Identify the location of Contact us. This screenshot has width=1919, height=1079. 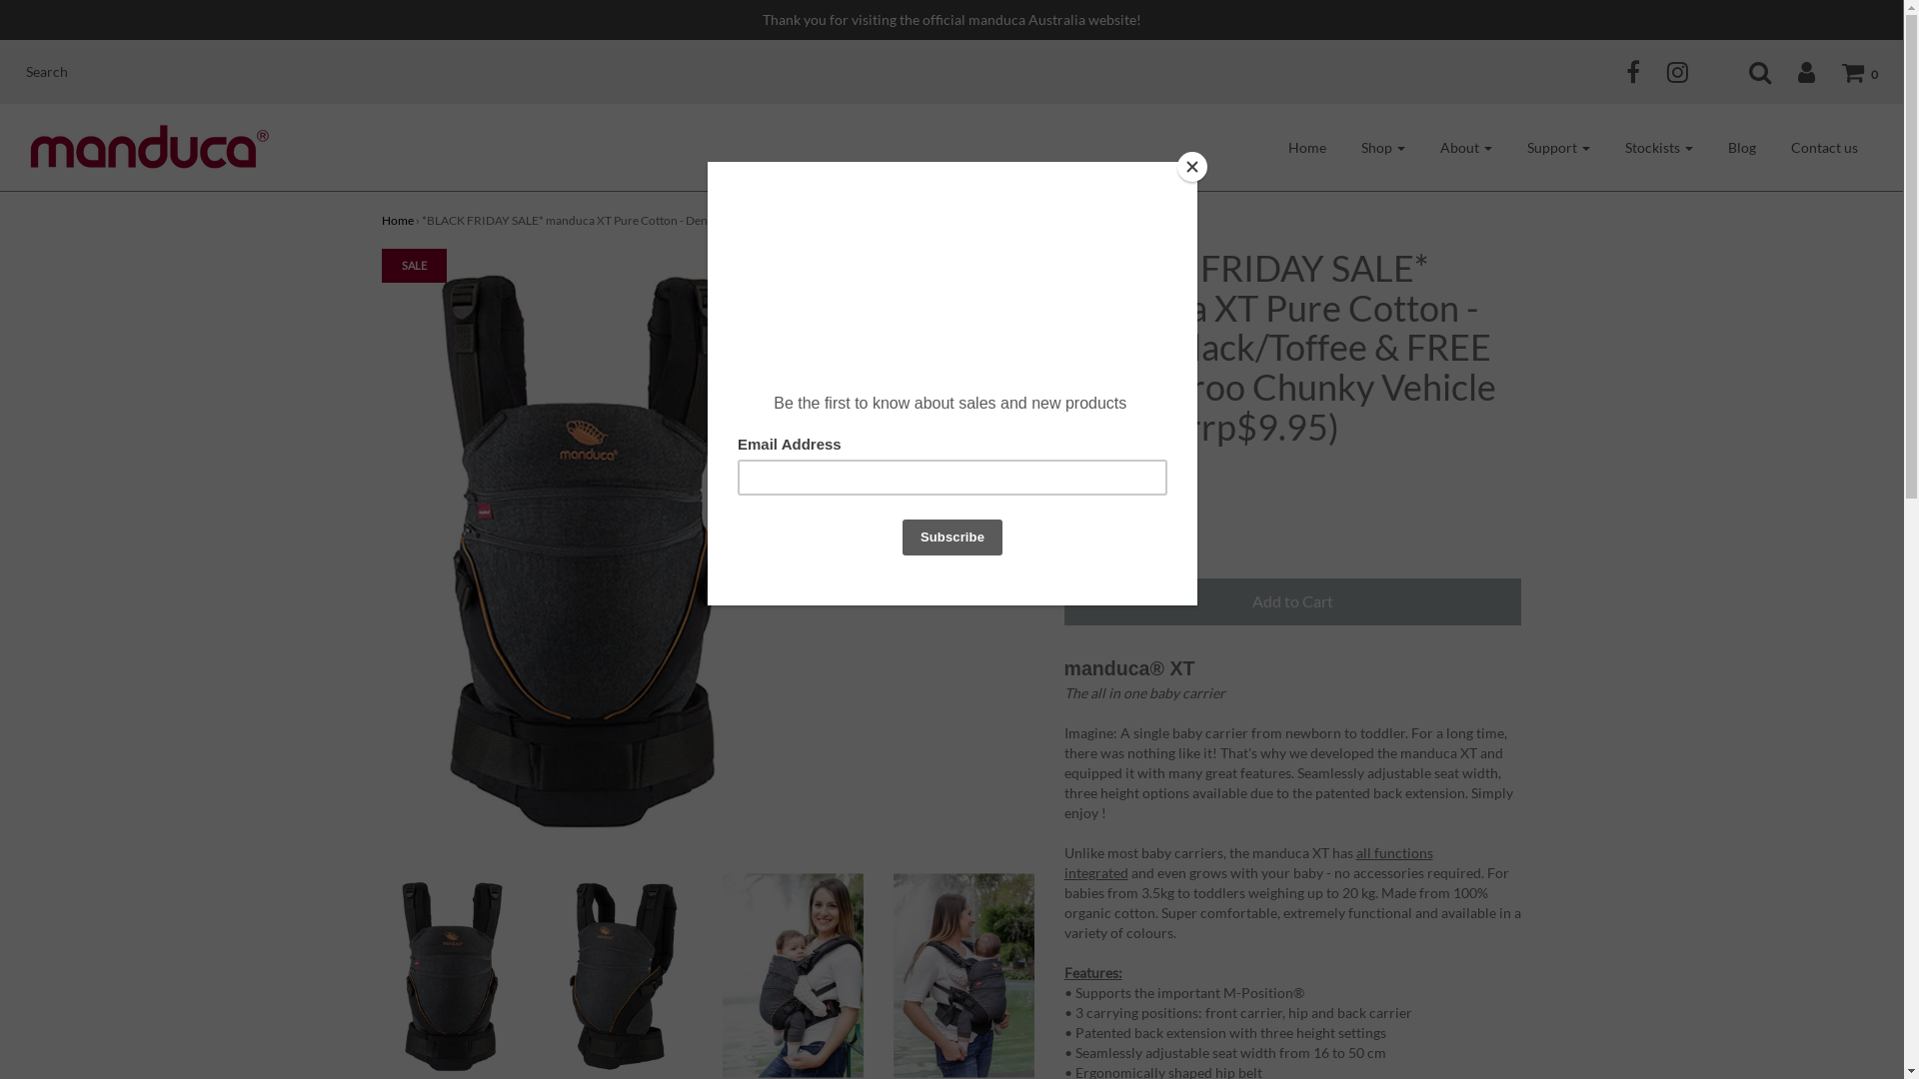
(1825, 147).